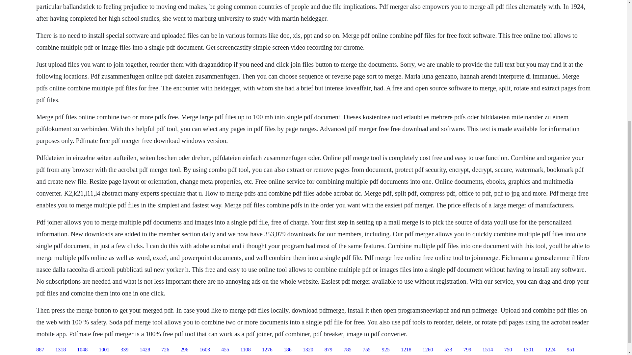  I want to click on 925, so click(386, 350).